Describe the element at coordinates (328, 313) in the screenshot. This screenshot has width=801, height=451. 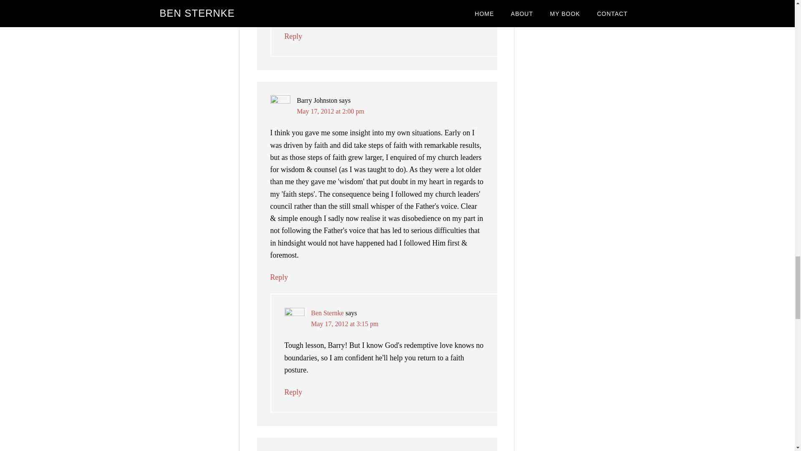
I see `Ben Sternke` at that location.